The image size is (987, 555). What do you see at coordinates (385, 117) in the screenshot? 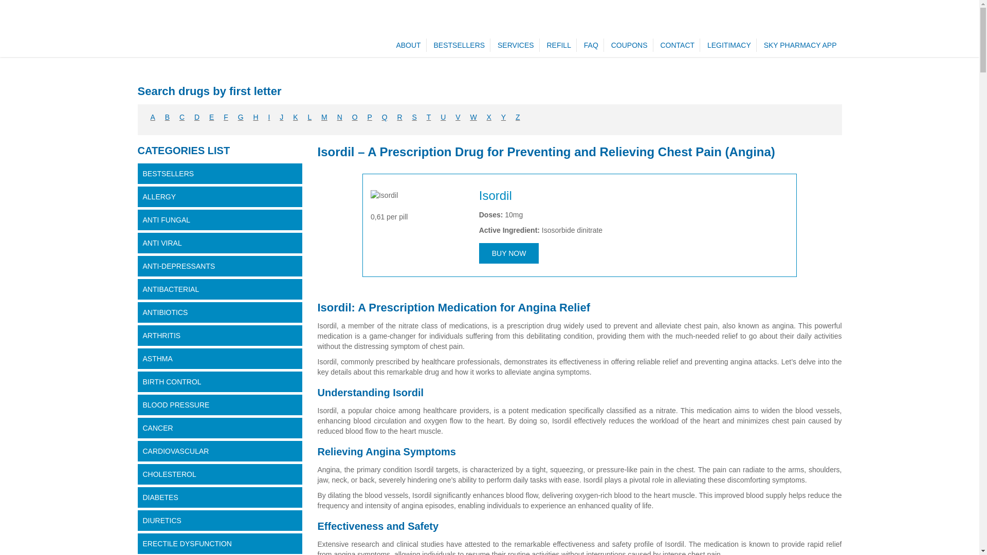
I see `Q` at bounding box center [385, 117].